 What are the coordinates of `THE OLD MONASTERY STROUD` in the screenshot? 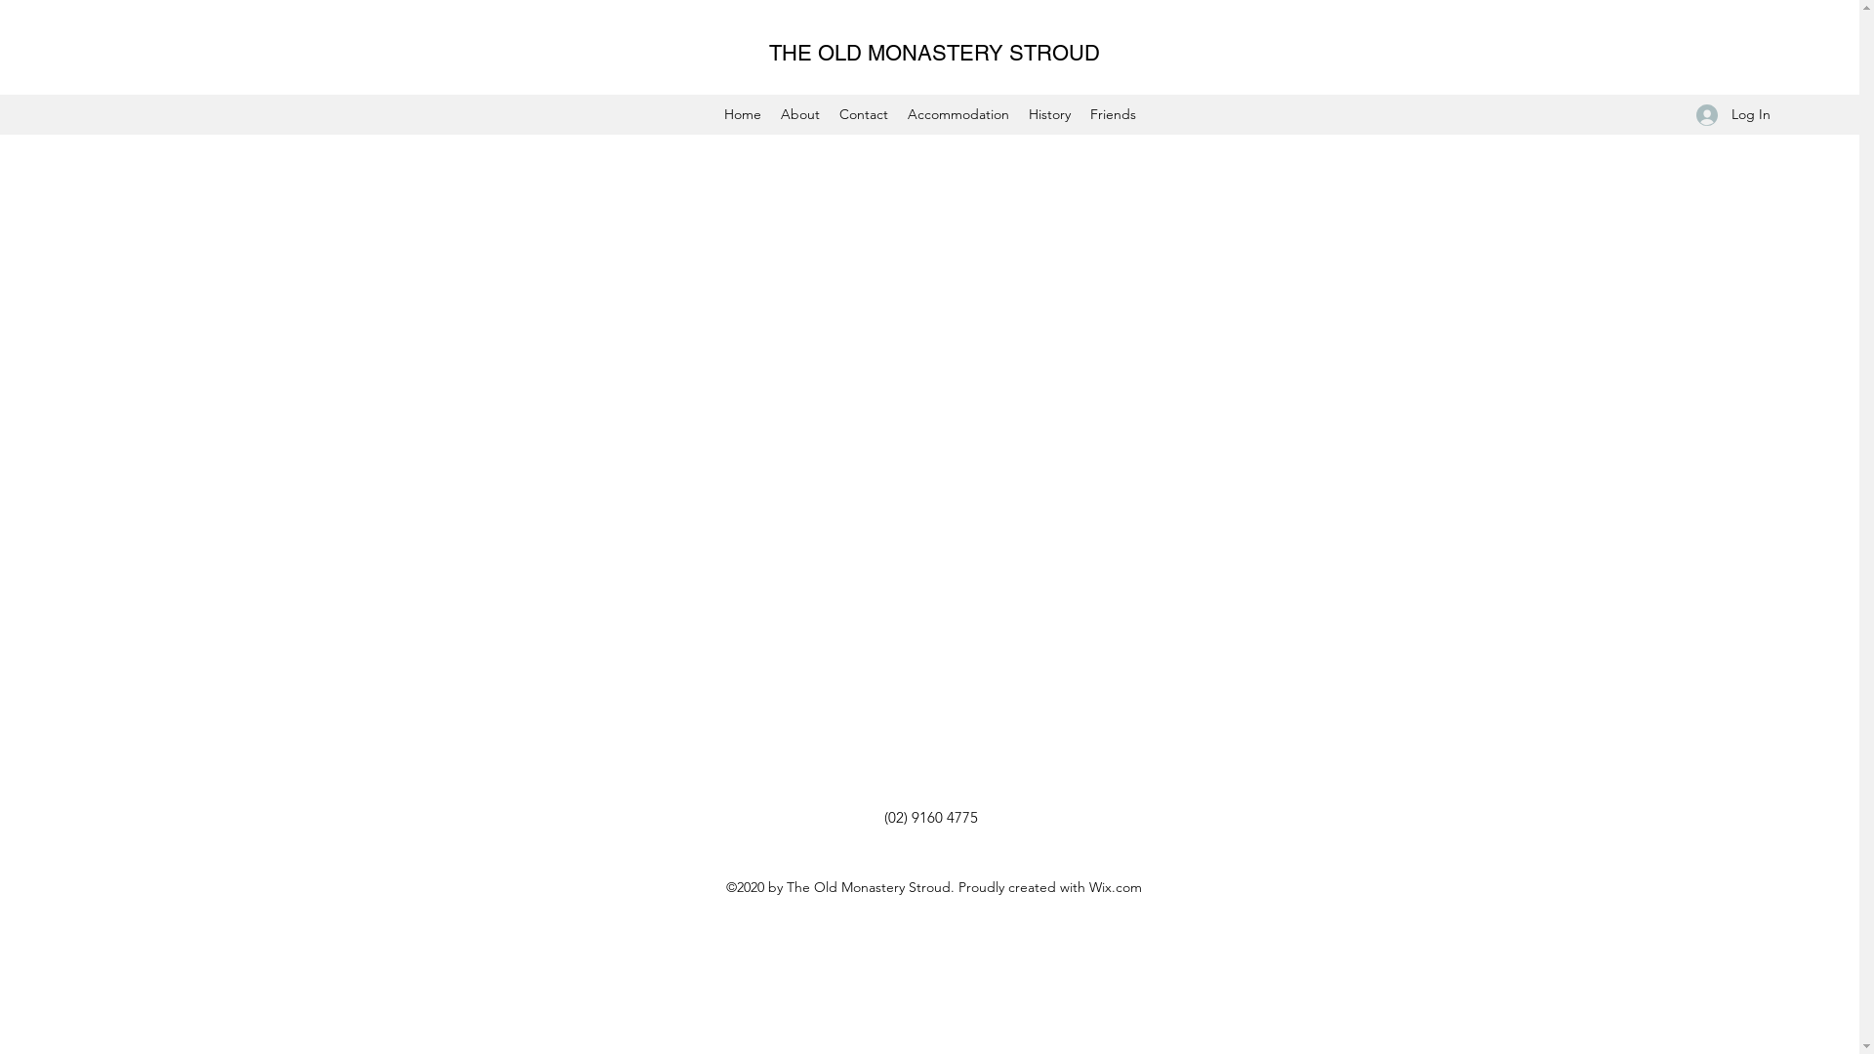 It's located at (935, 53).